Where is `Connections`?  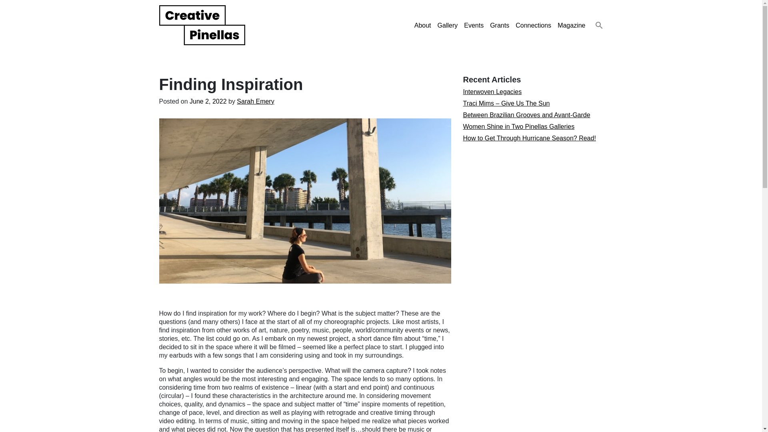 Connections is located at coordinates (533, 26).